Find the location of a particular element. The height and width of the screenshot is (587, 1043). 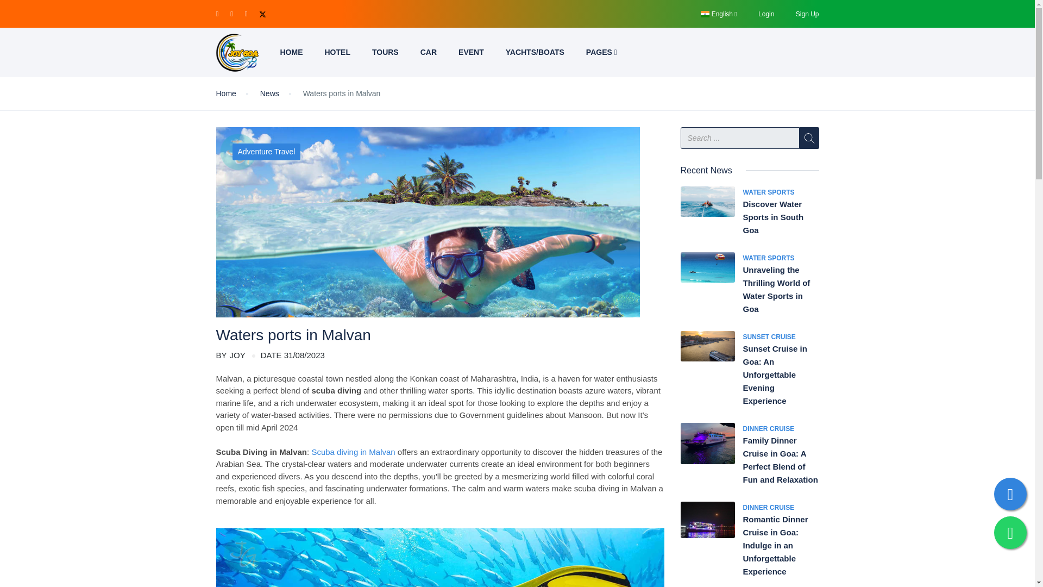

HOTEL is located at coordinates (337, 52).